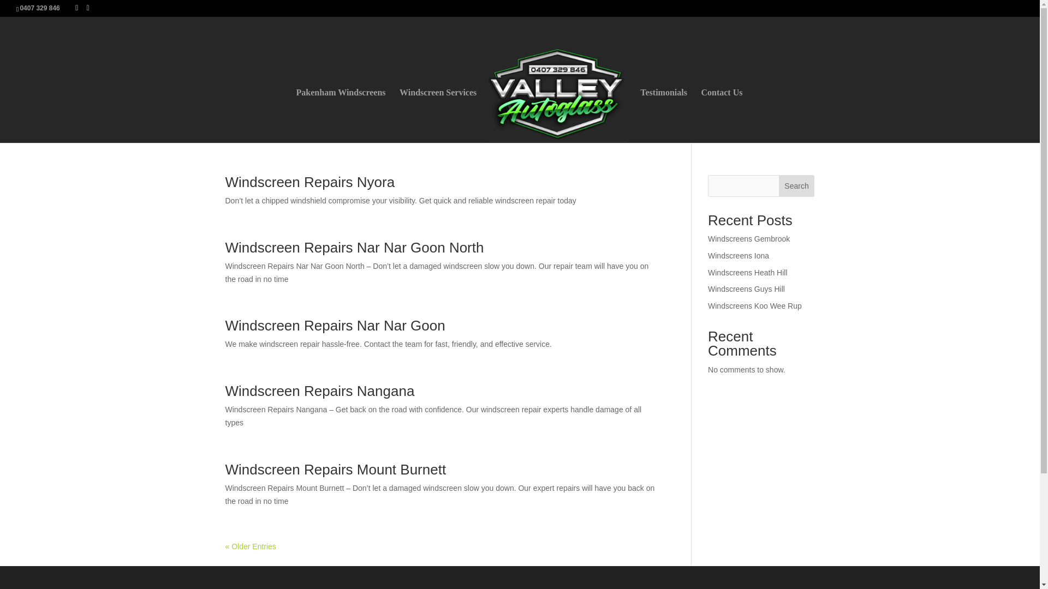 This screenshot has width=1048, height=589. What do you see at coordinates (319, 391) in the screenshot?
I see `Windscreen Repairs Nangana` at bounding box center [319, 391].